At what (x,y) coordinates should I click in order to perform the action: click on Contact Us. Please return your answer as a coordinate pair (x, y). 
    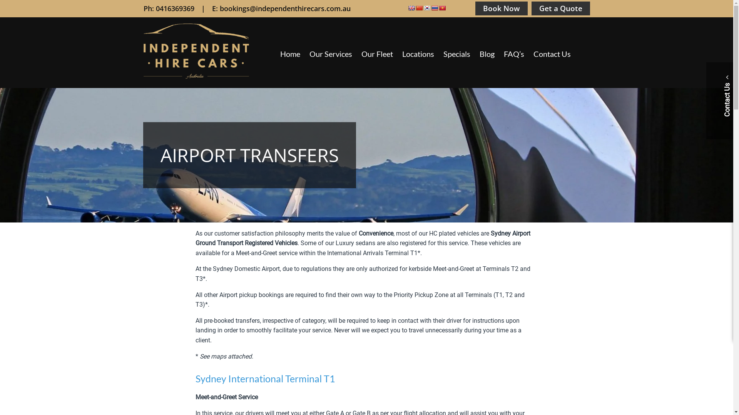
    Looking at the image, I should click on (552, 54).